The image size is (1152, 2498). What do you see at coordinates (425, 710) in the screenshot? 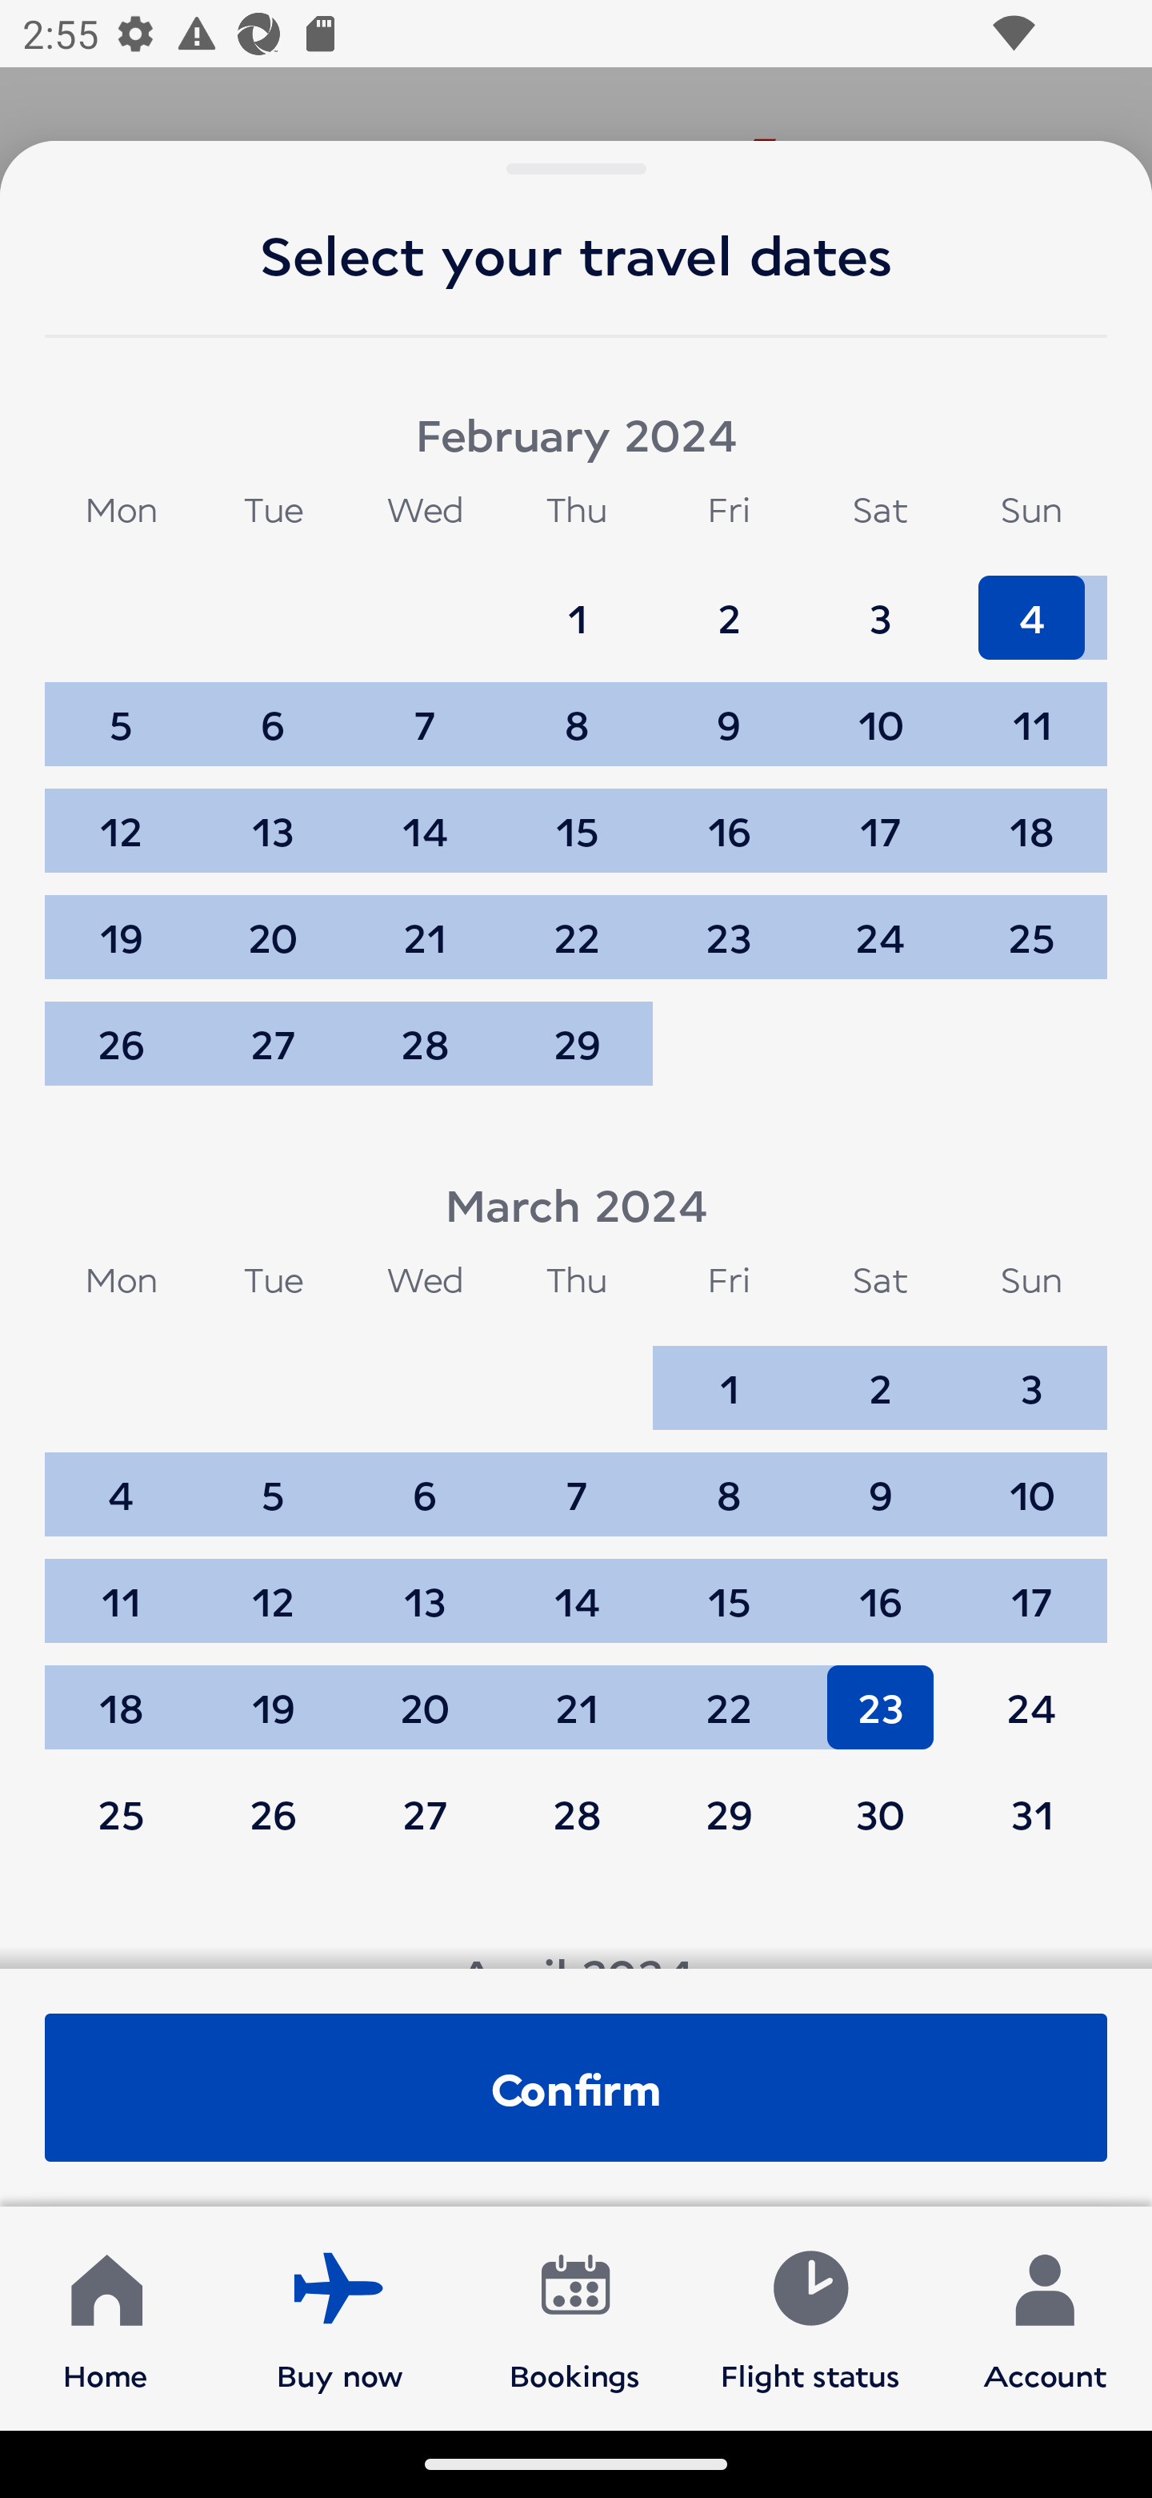
I see `7` at bounding box center [425, 710].